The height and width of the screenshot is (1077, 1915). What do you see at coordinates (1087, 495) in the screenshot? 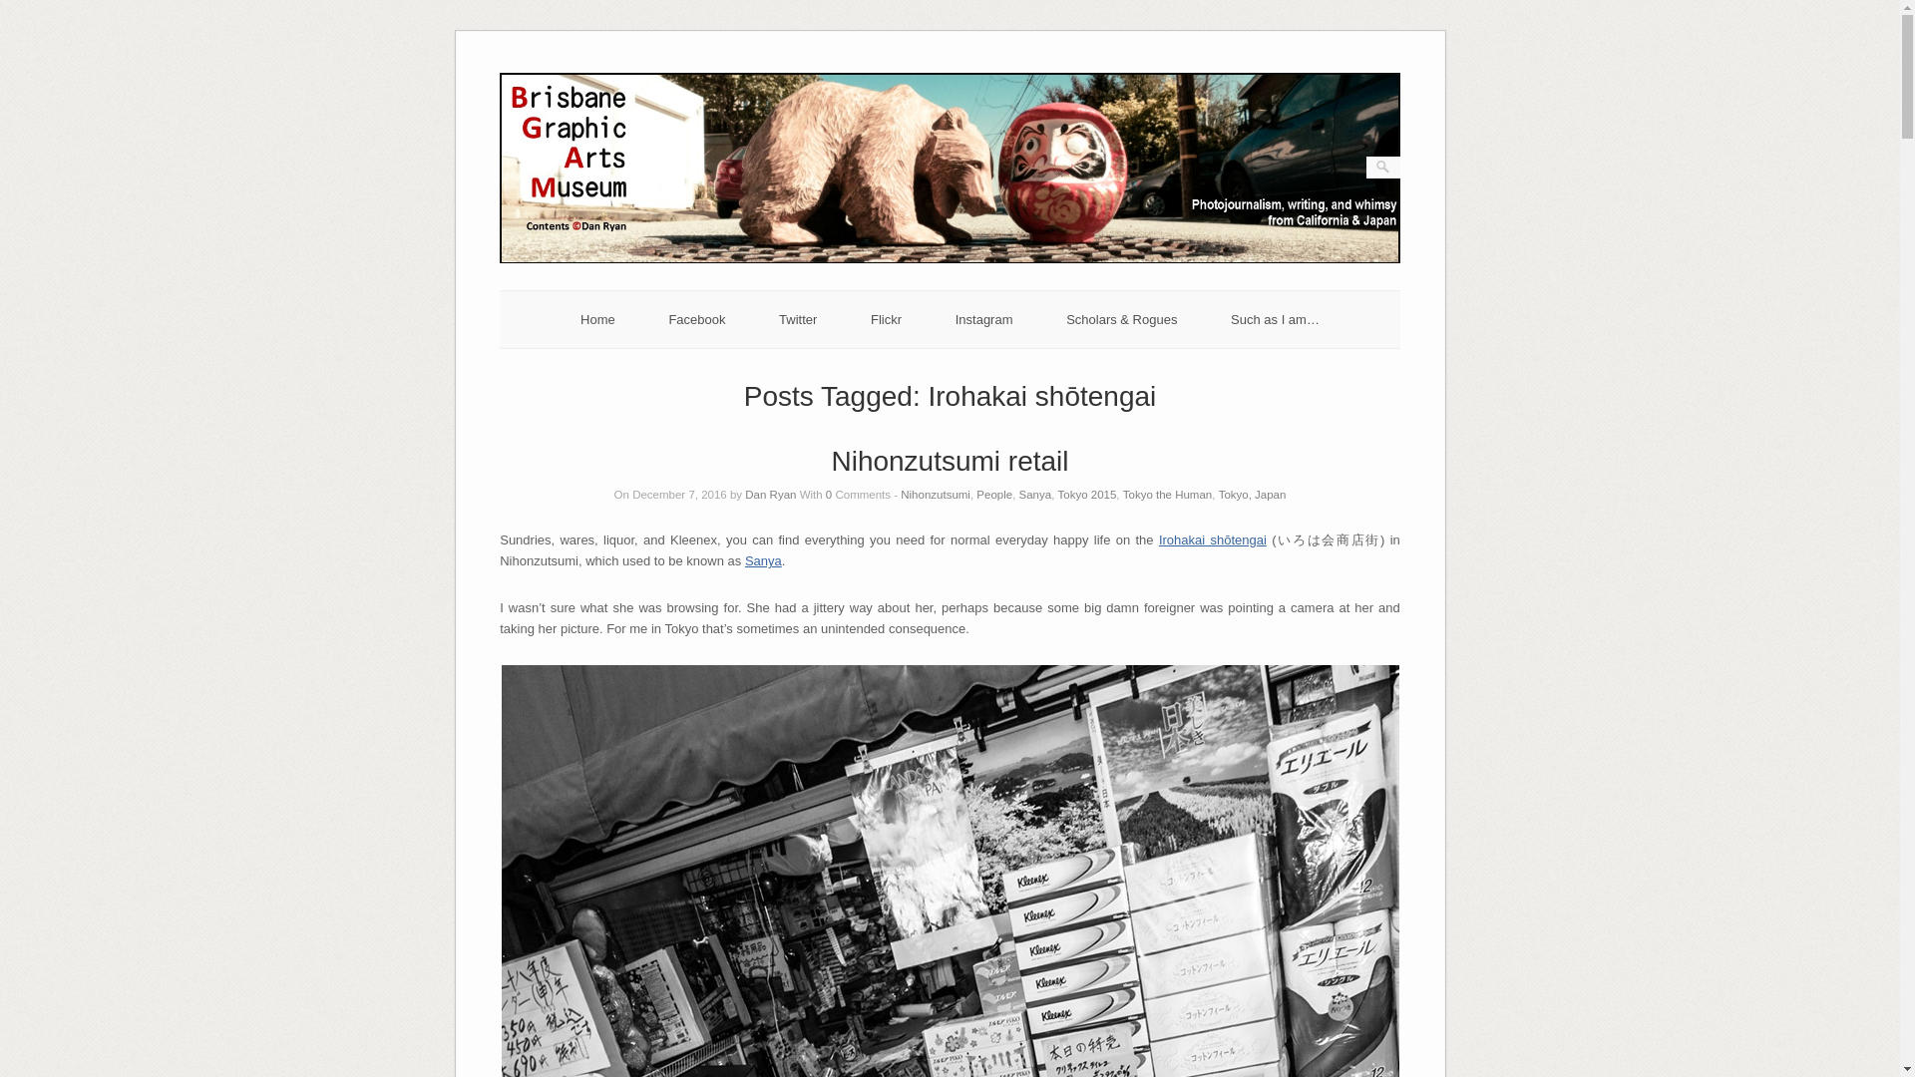
I see `Tokyo 2015` at bounding box center [1087, 495].